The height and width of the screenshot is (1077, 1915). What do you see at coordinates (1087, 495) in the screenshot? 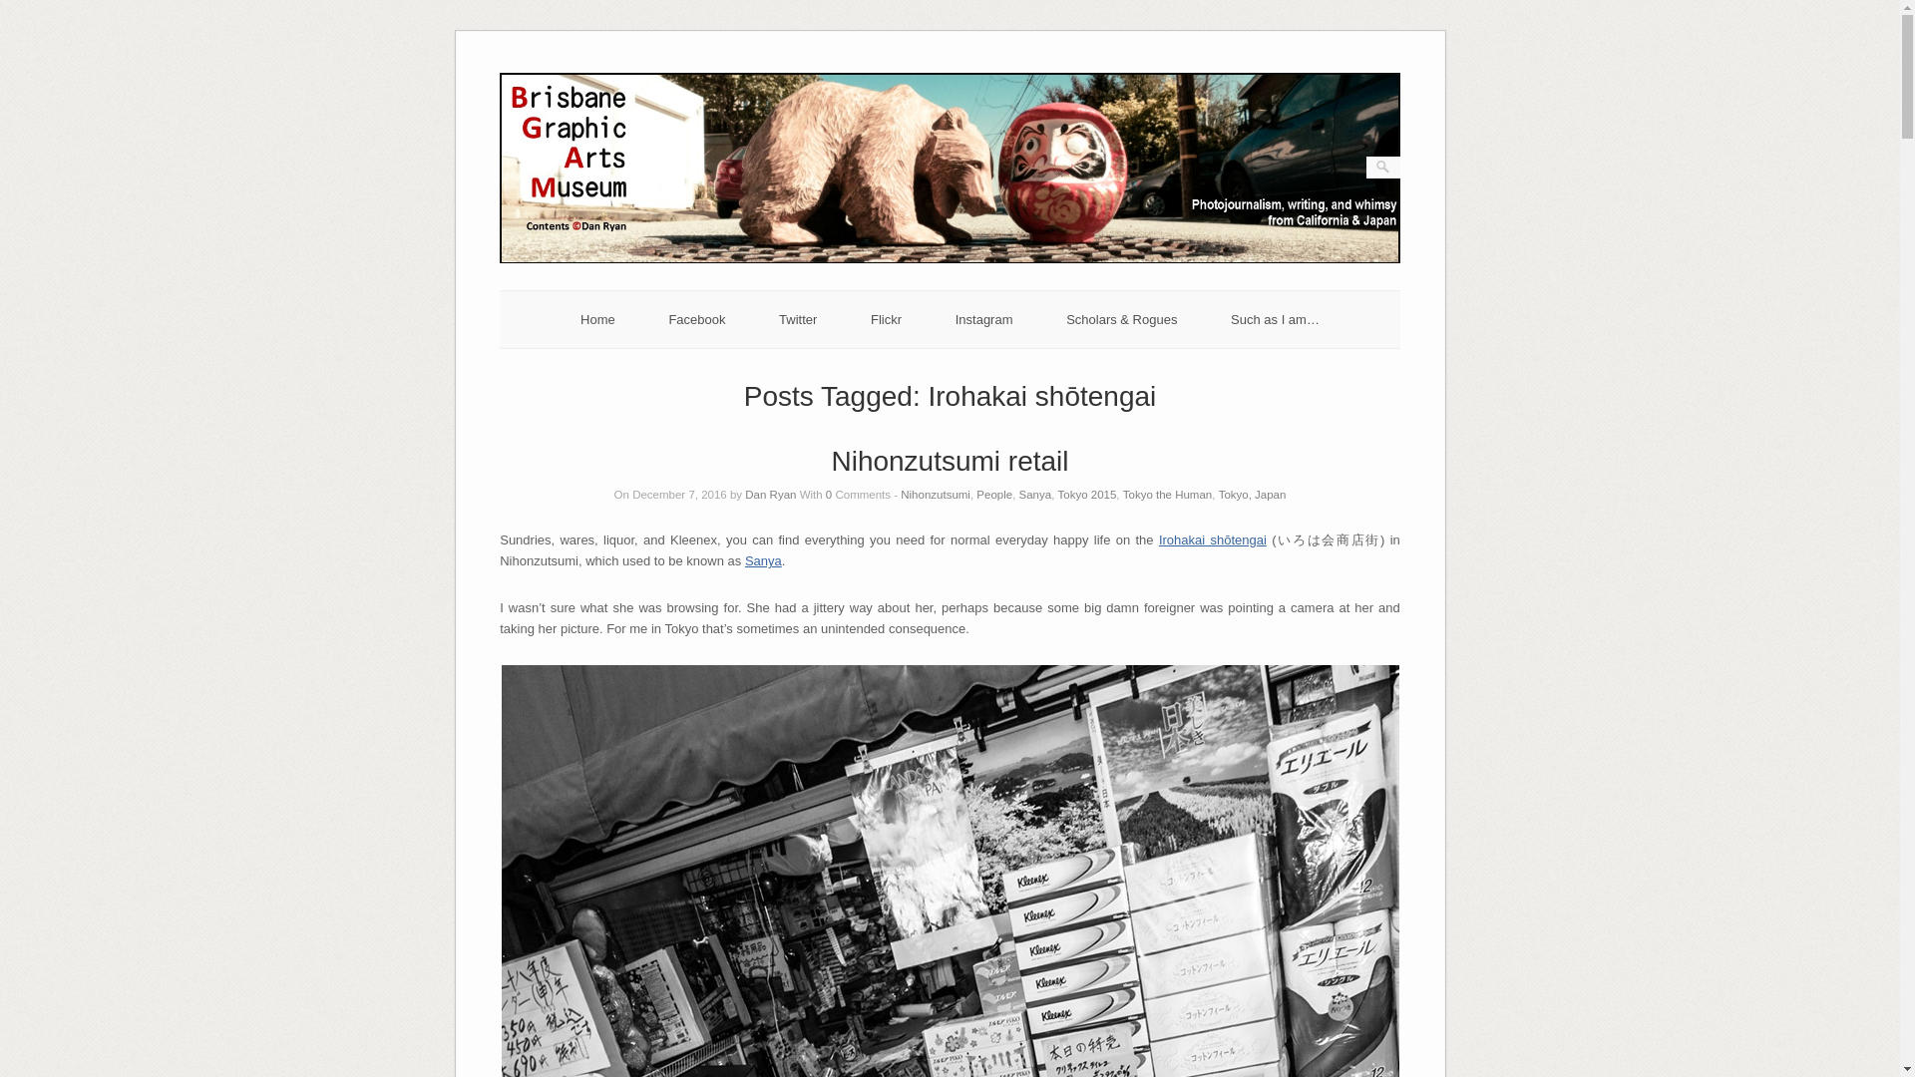
I see `Tokyo 2015` at bounding box center [1087, 495].